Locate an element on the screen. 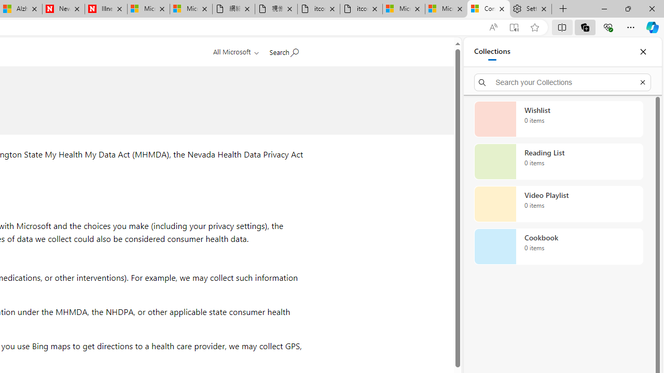 The image size is (664, 373). Illness news & latest pictures from Newsweek.com is located at coordinates (106, 9).